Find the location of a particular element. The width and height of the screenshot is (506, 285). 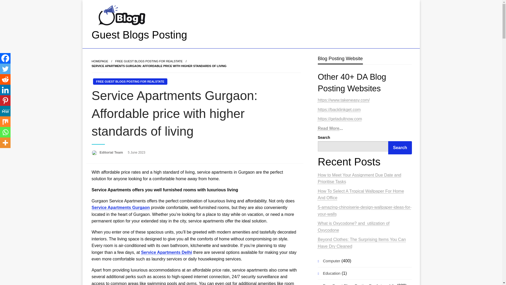

Free Guest Blogs Posting For Realstate is located at coordinates (149, 61).